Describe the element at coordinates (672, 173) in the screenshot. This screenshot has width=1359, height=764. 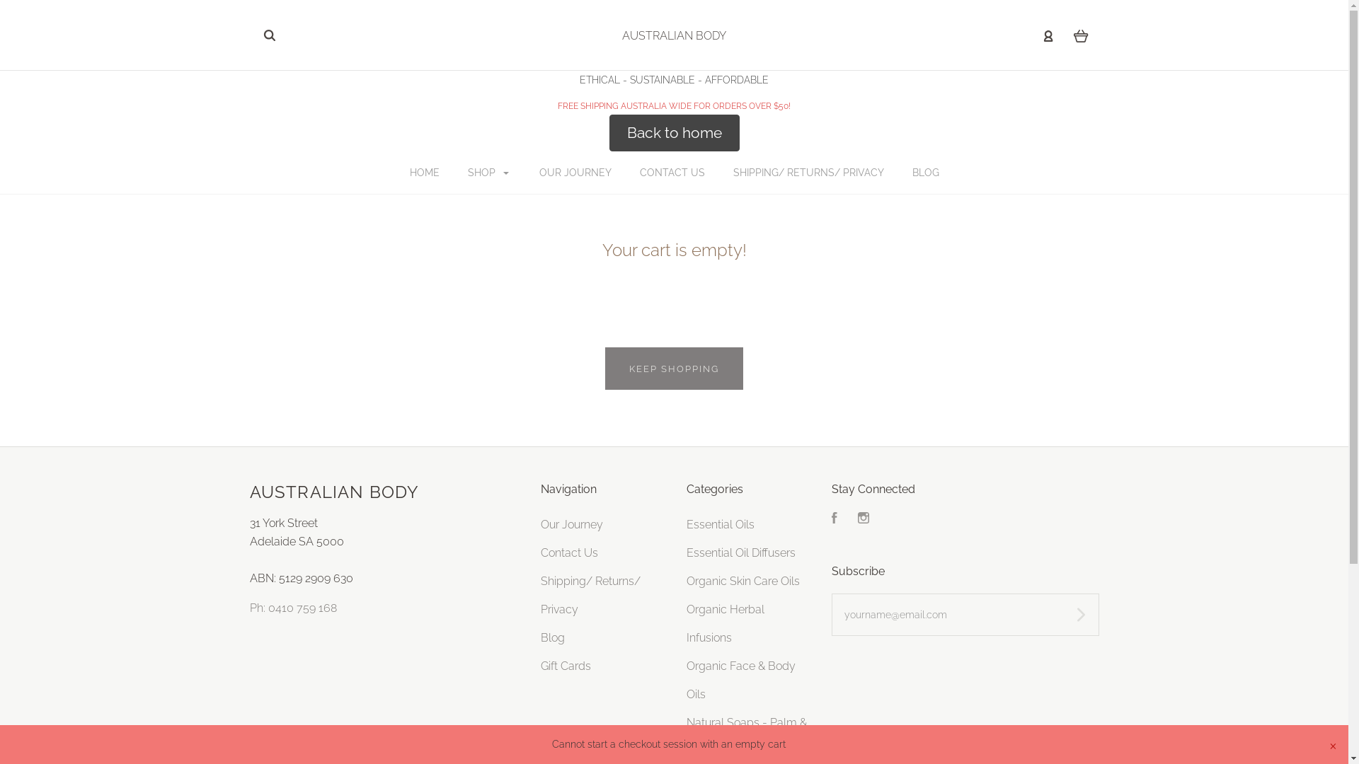
I see `CONTACT US` at that location.